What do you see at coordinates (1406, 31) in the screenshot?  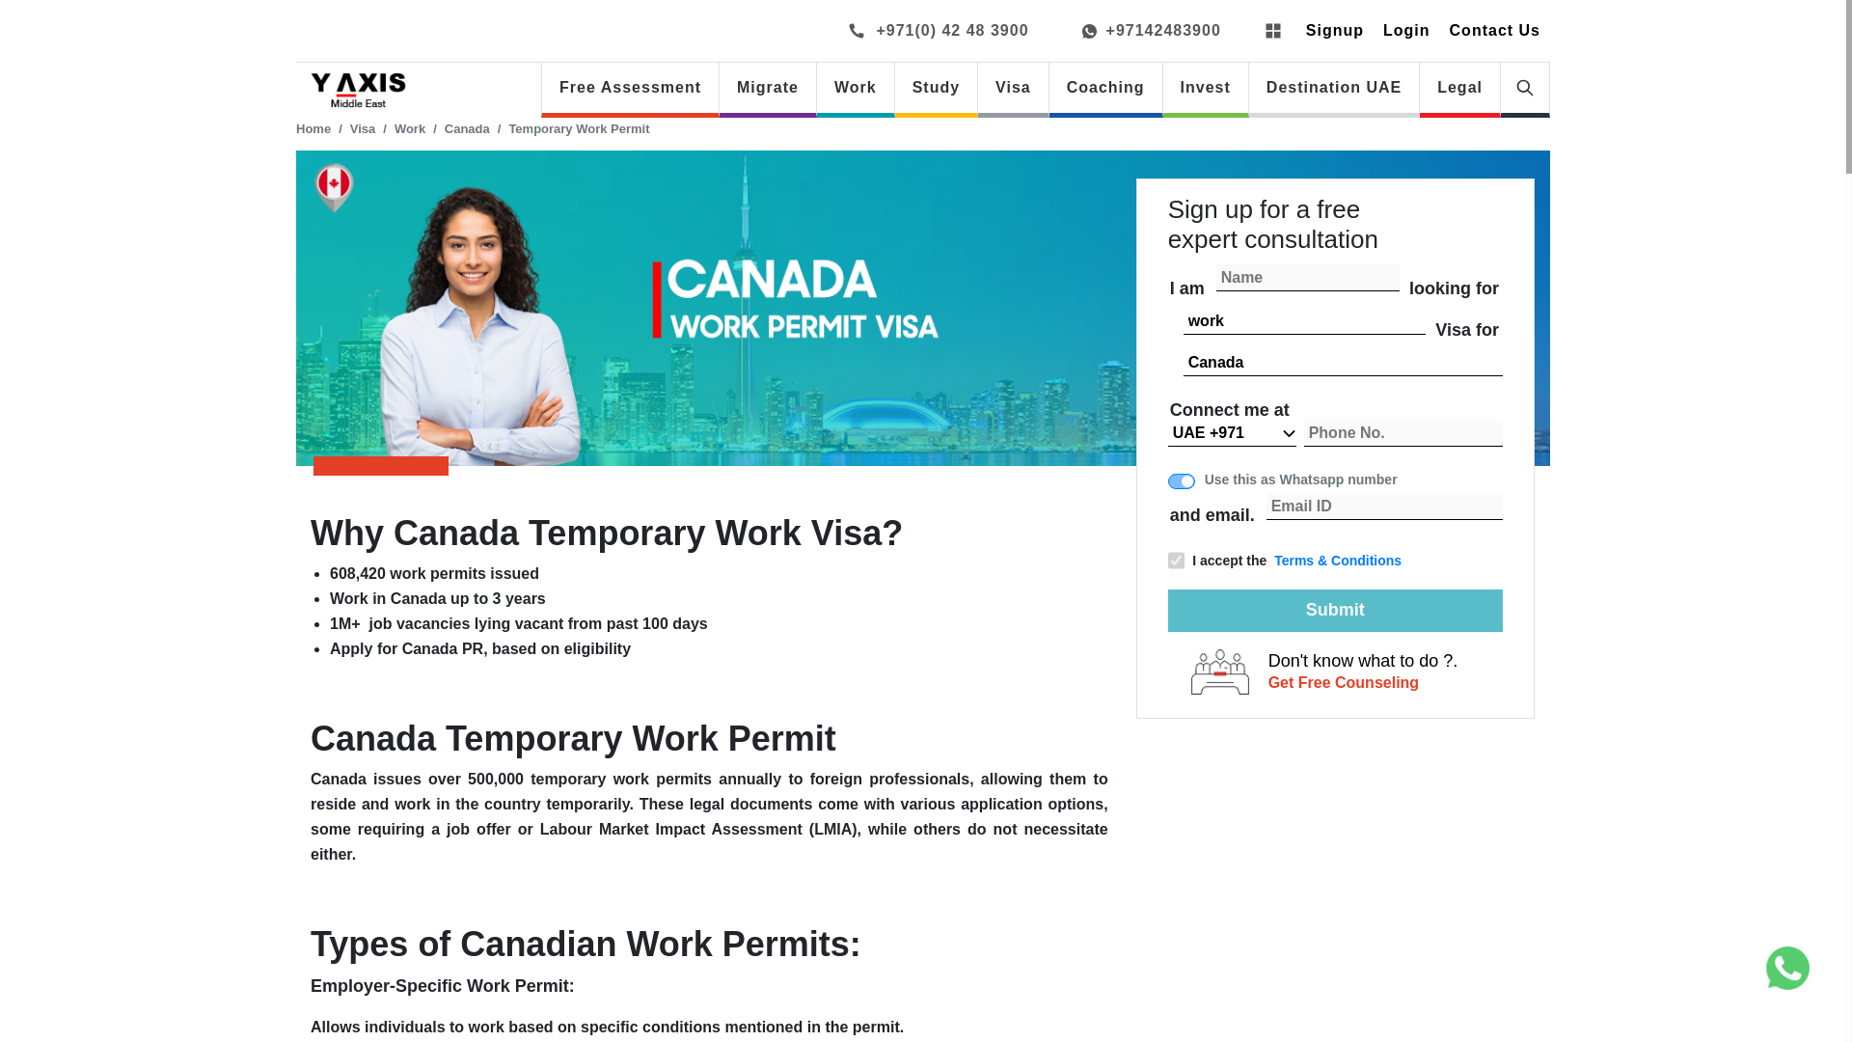 I see `Login` at bounding box center [1406, 31].